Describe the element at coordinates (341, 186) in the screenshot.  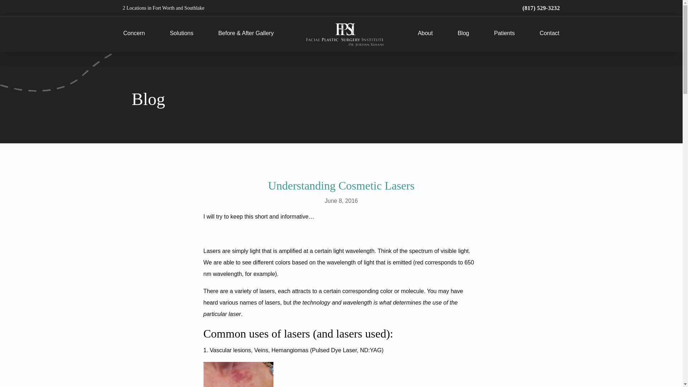
I see `Understanding Cosmetic Lasers` at that location.